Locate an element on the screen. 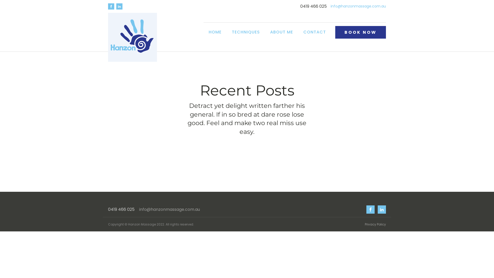  CONTACT is located at coordinates (315, 32).